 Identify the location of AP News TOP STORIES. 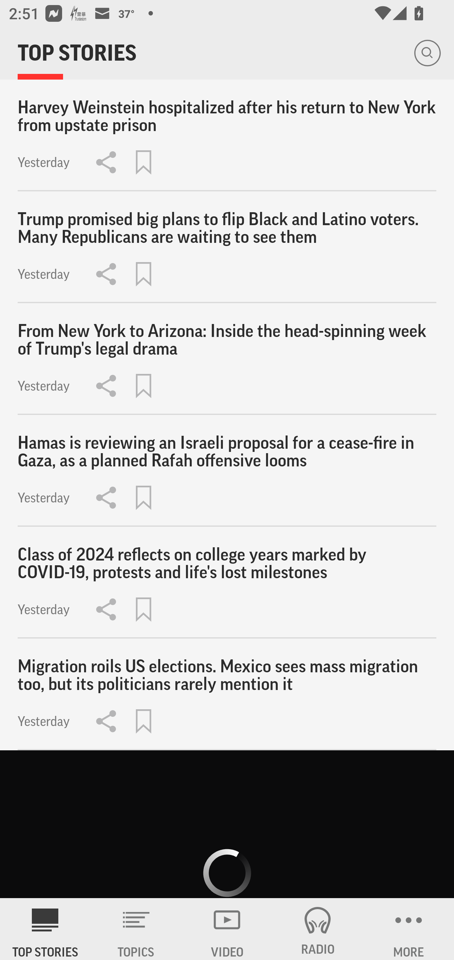
(45, 929).